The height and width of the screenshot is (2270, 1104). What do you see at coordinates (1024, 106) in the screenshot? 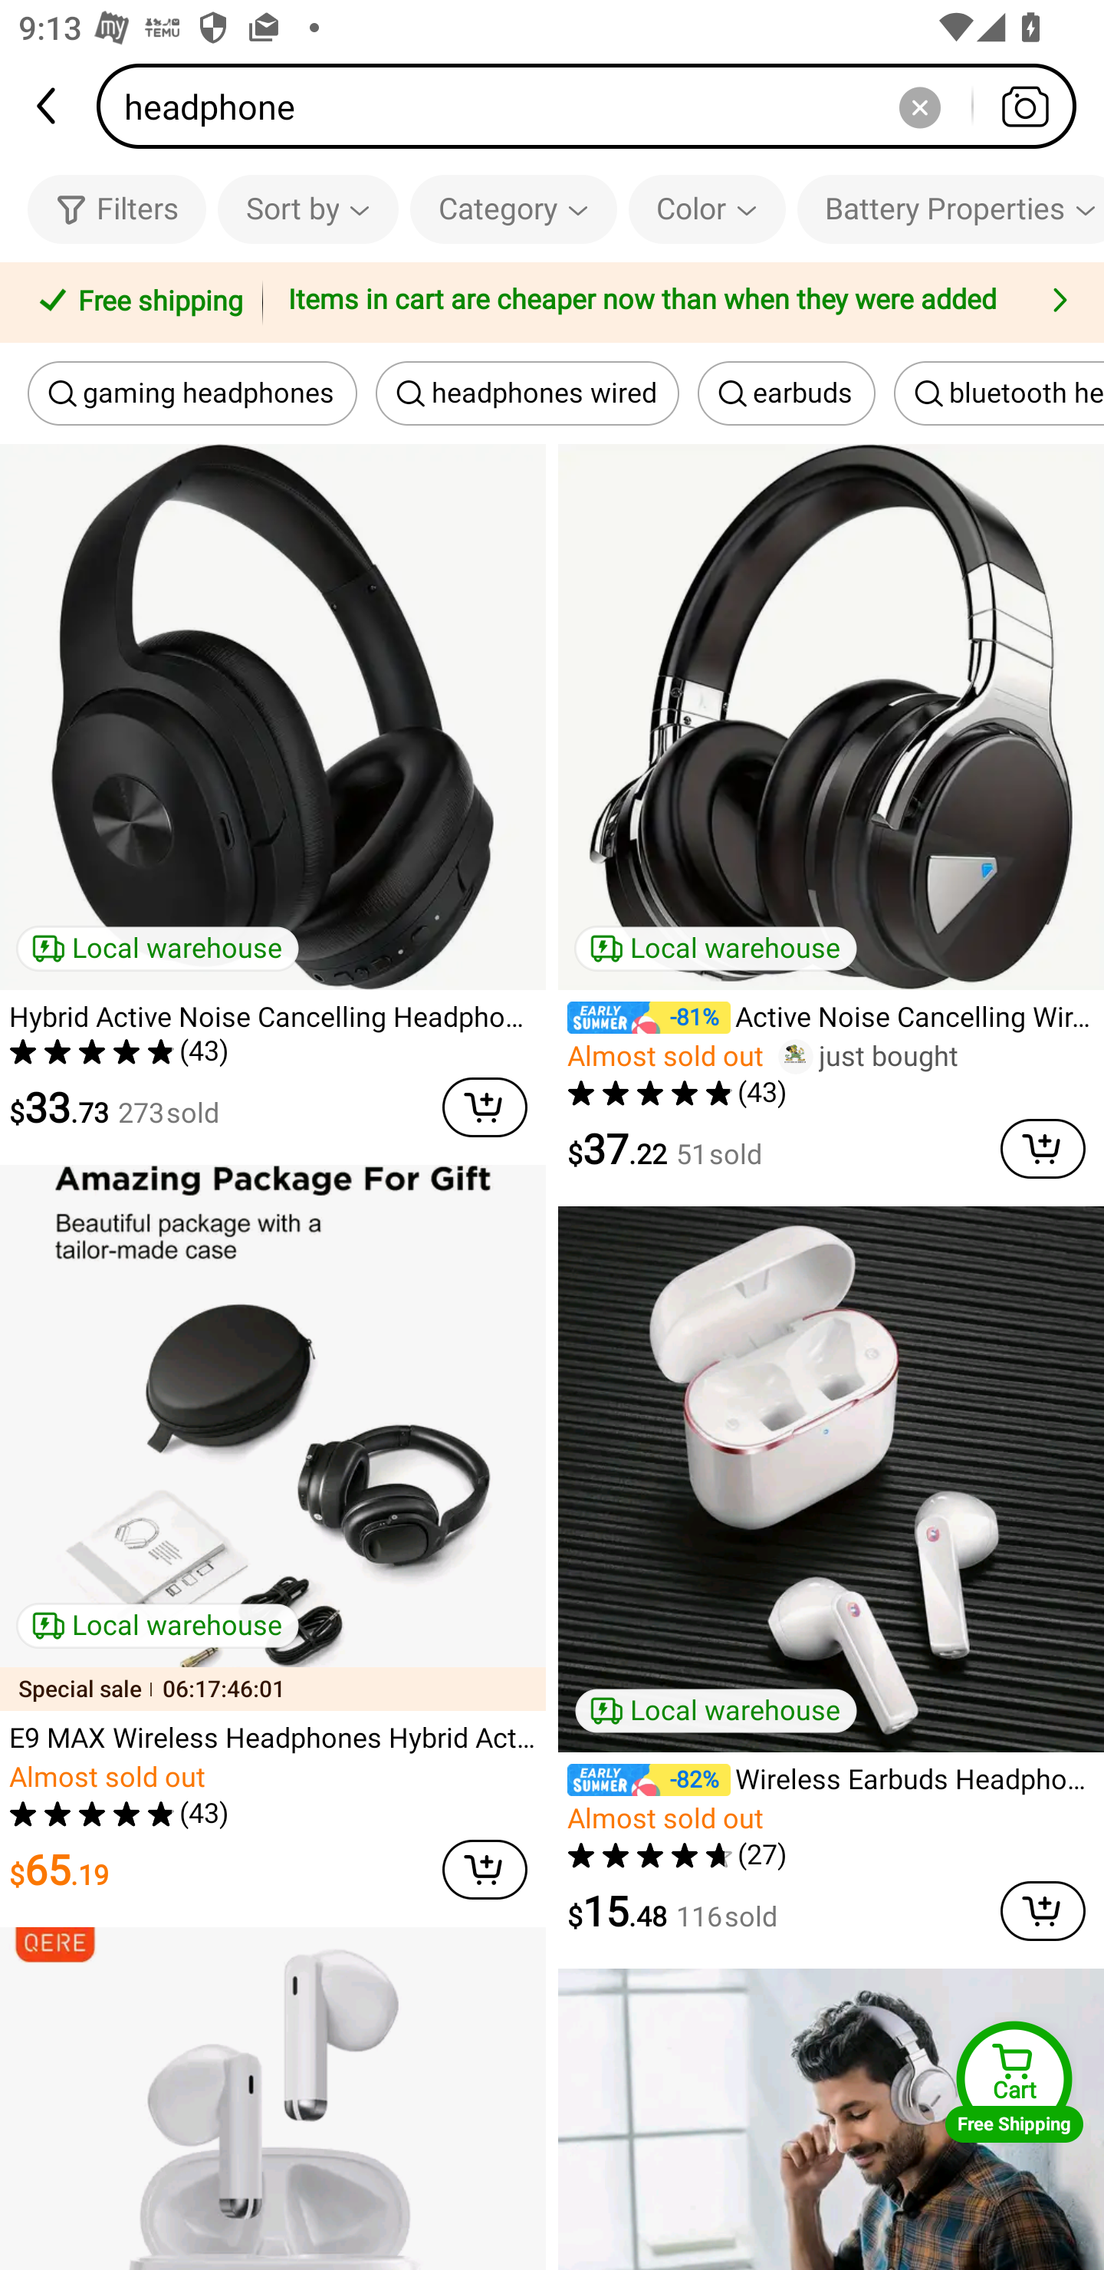
I see `Search by photo` at bounding box center [1024, 106].